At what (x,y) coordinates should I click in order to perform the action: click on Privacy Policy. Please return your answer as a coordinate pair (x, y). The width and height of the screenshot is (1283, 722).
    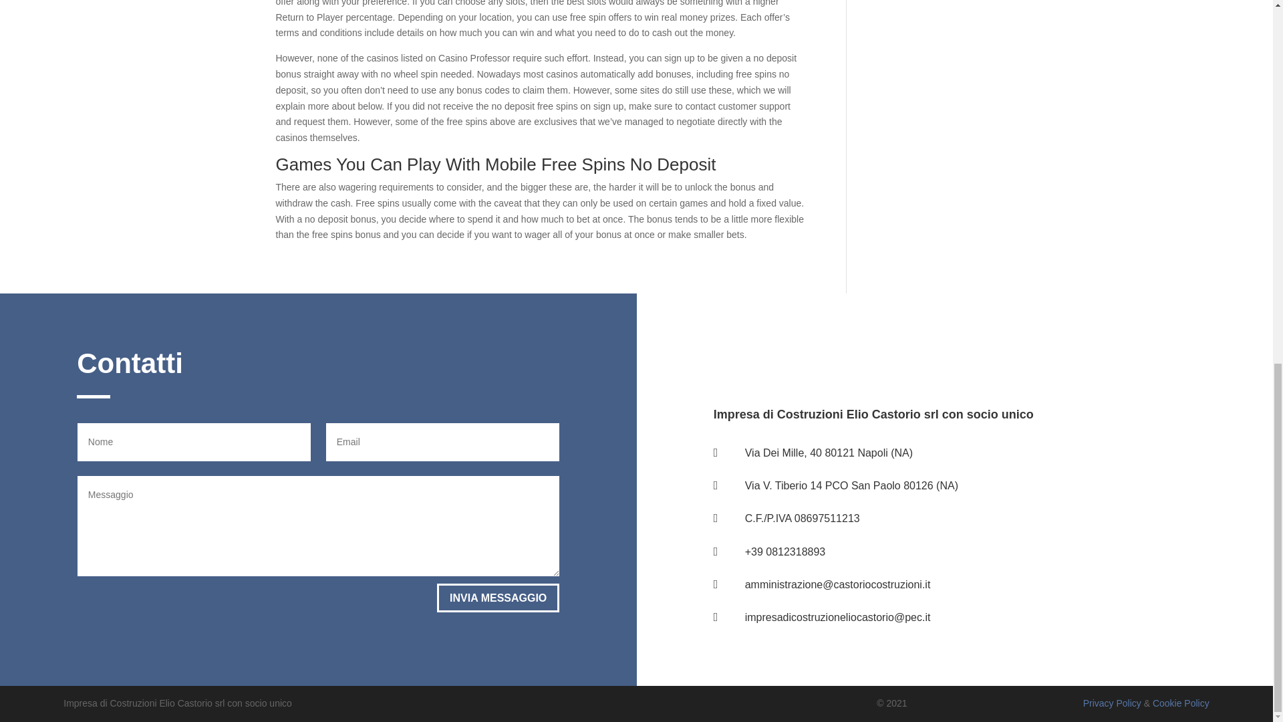
    Looking at the image, I should click on (1112, 703).